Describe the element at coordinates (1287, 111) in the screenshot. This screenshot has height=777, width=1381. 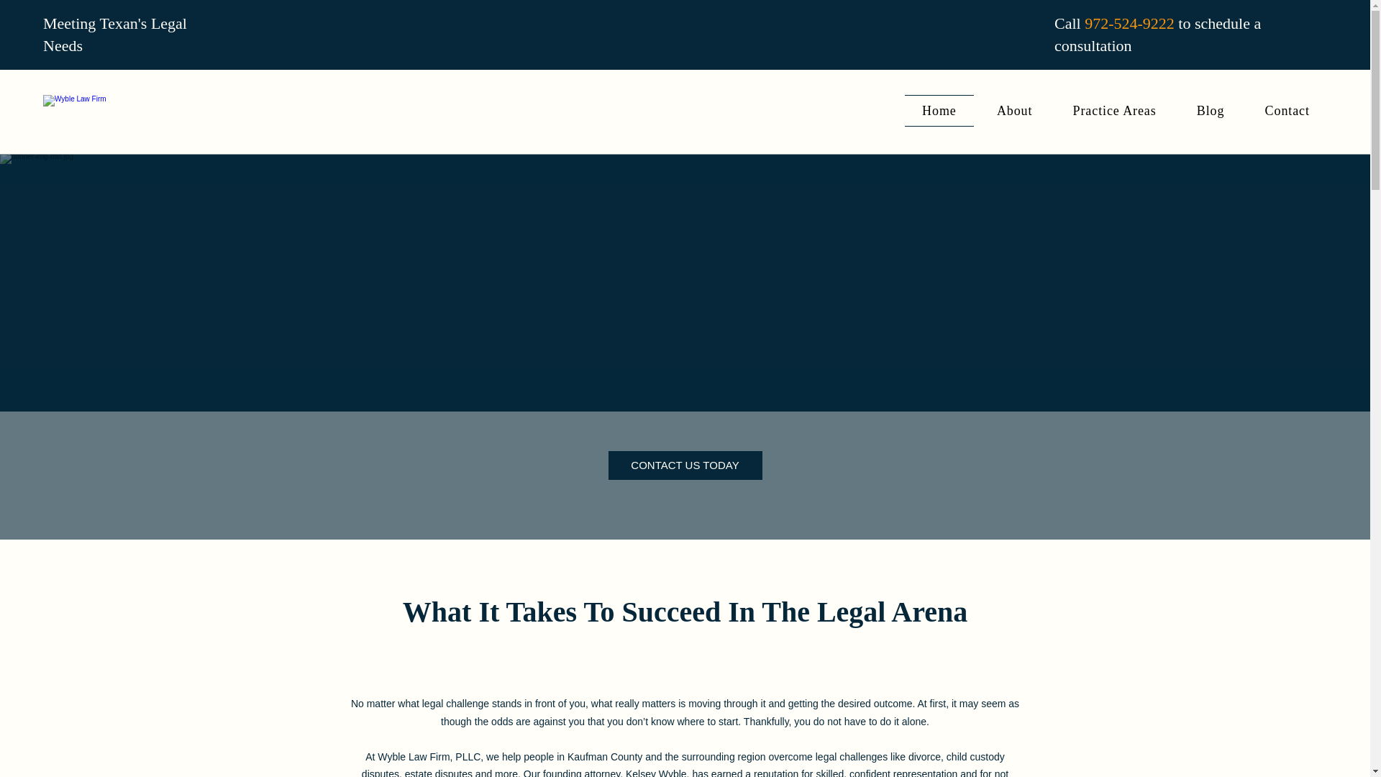
I see `Contact` at that location.